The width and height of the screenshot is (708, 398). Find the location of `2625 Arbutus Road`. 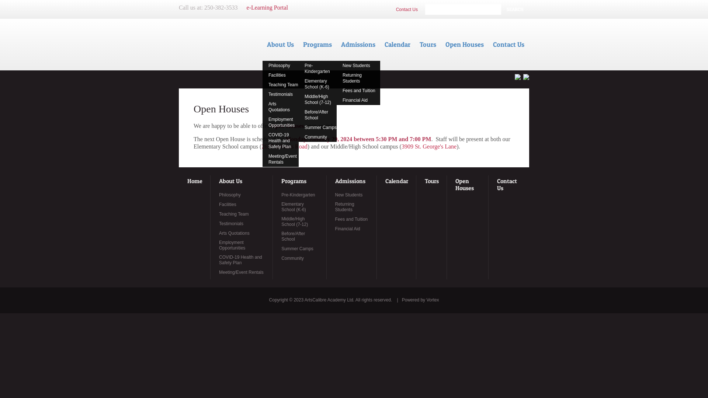

2625 Arbutus Road is located at coordinates (284, 147).